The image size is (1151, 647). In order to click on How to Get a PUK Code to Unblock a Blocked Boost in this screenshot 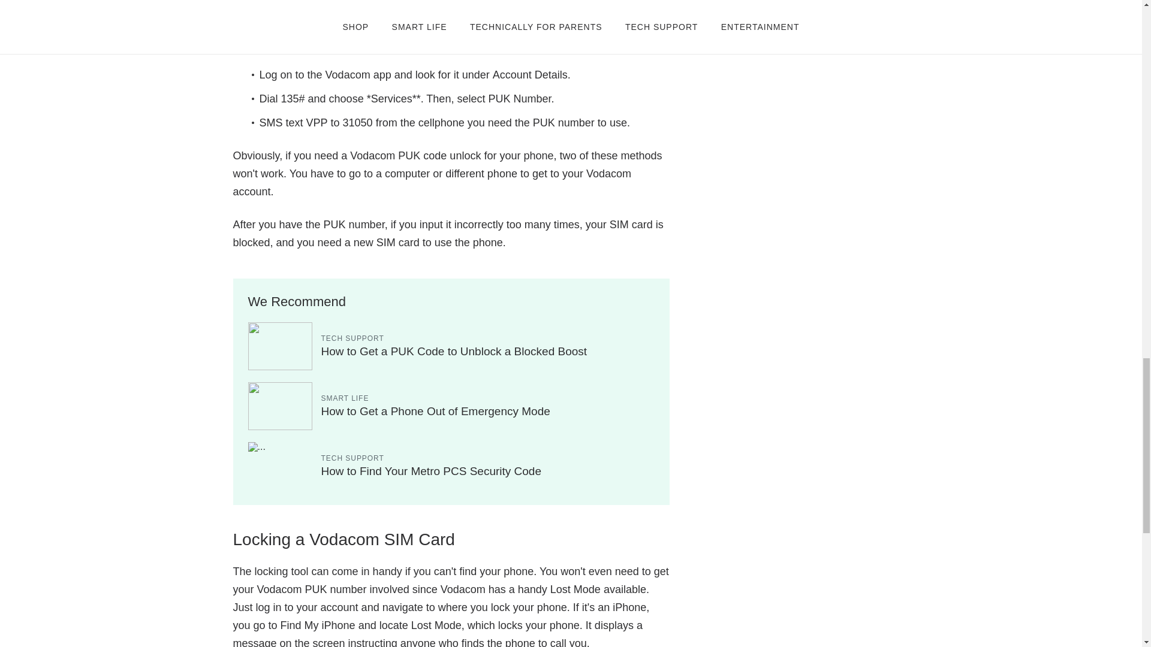, I will do `click(454, 351)`.